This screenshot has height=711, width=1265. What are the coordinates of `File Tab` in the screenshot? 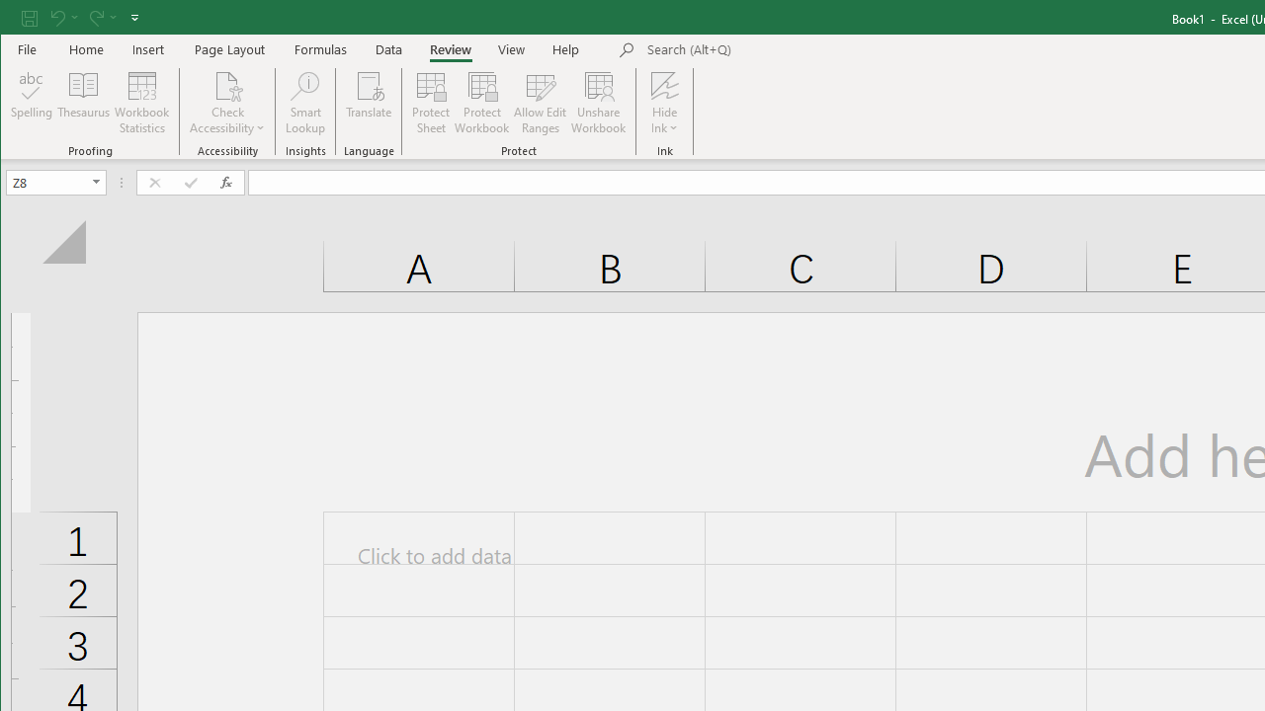 It's located at (28, 49).